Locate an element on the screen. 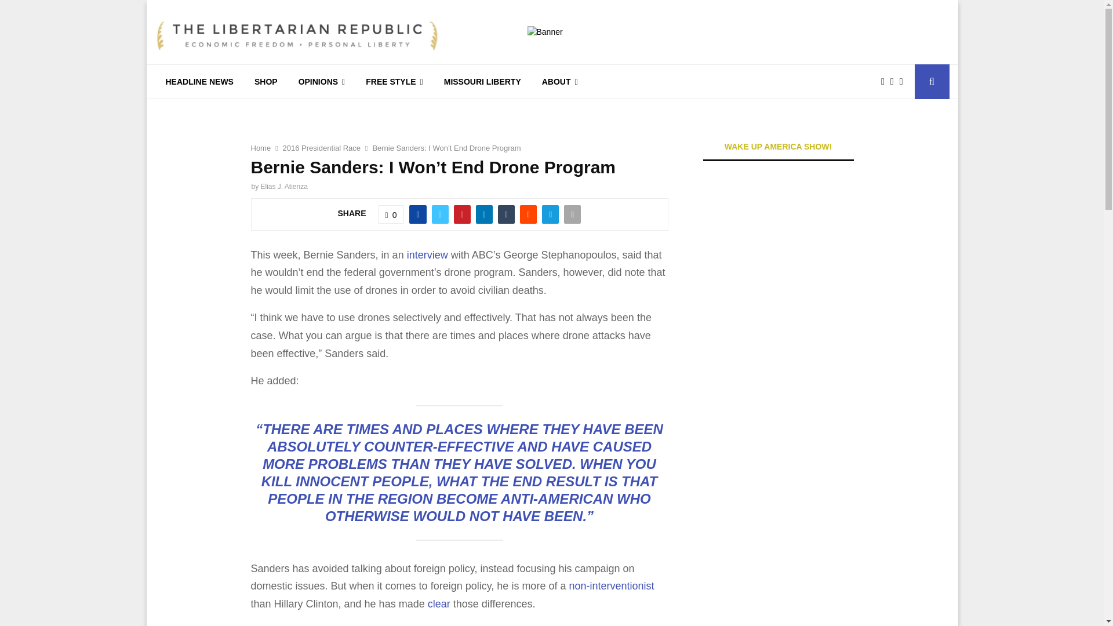  FREE STYLE is located at coordinates (394, 81).